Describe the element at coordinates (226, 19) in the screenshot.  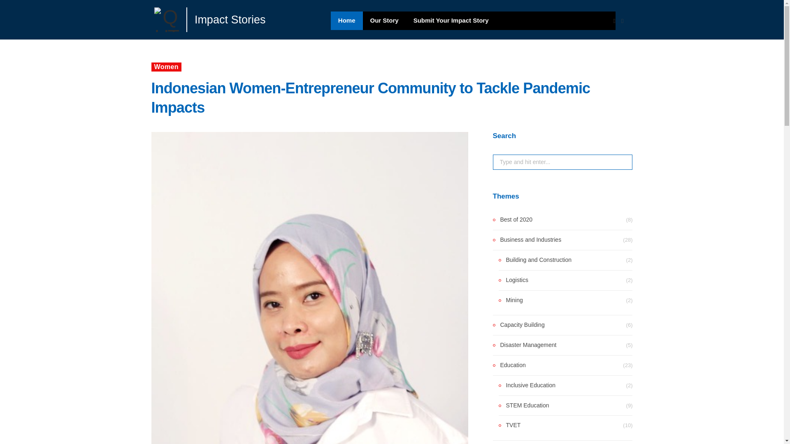
I see `Impact Stories` at that location.